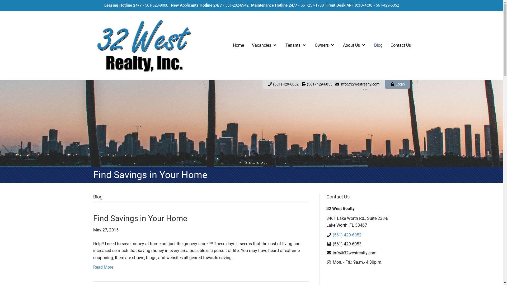  I want to click on Vacancies, so click(265, 45).